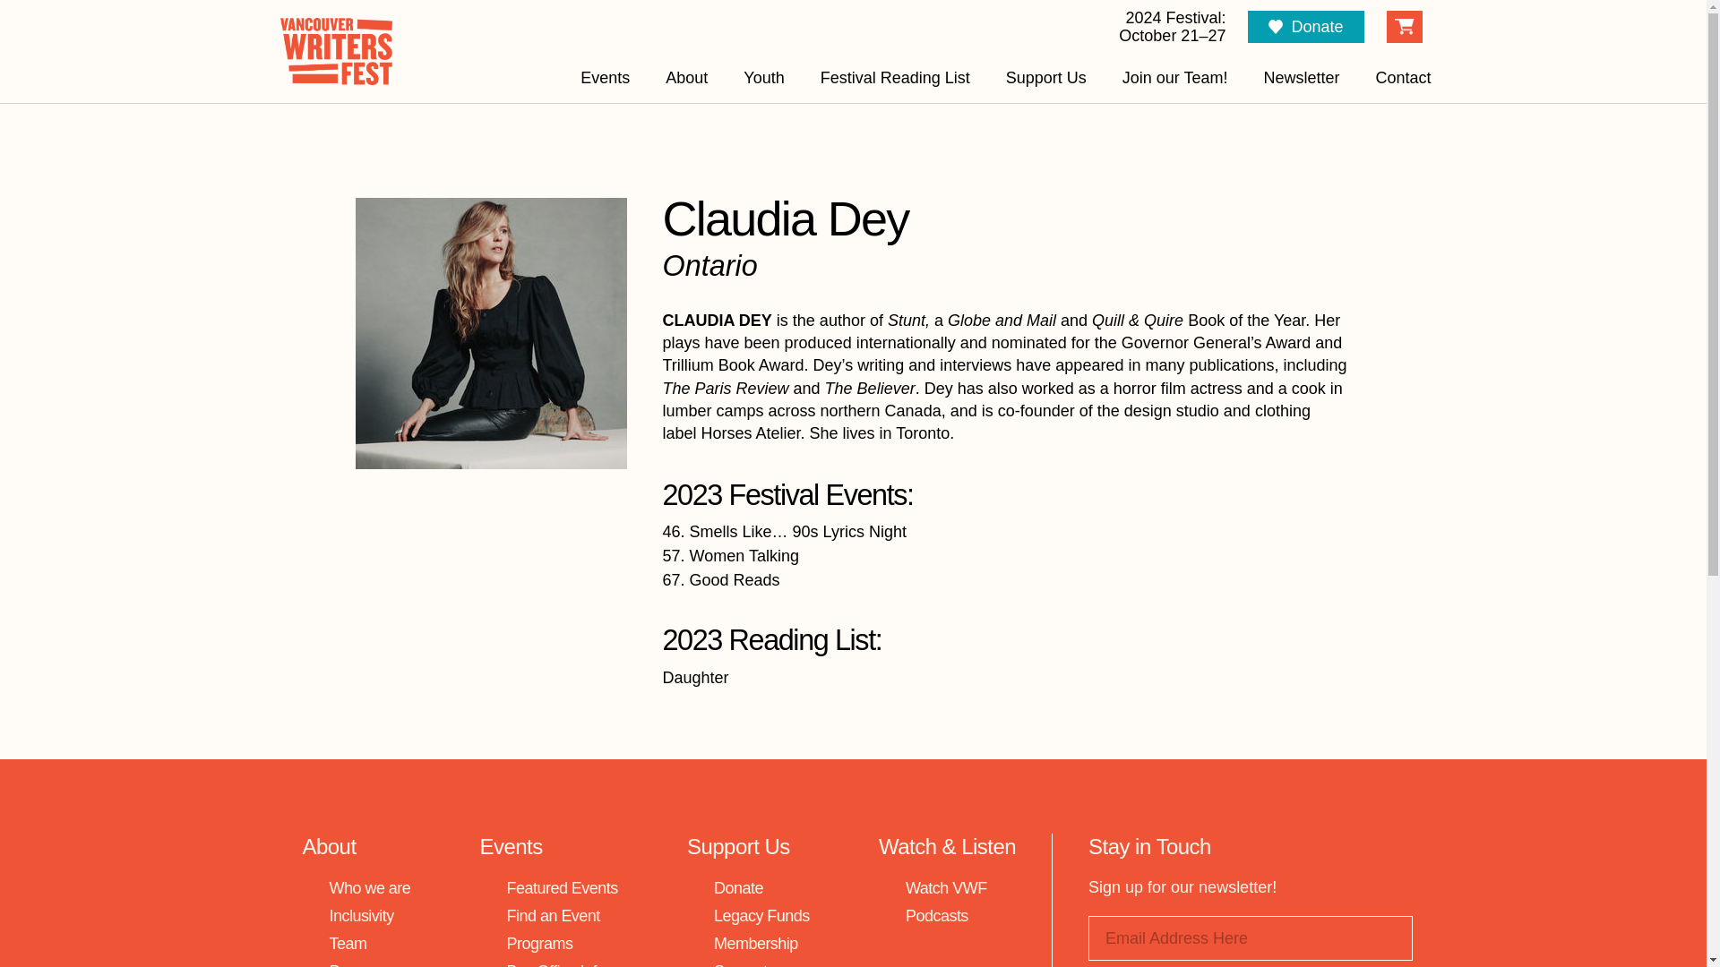 This screenshot has width=1720, height=967. Describe the element at coordinates (1301, 78) in the screenshot. I see `Newsletter` at that location.